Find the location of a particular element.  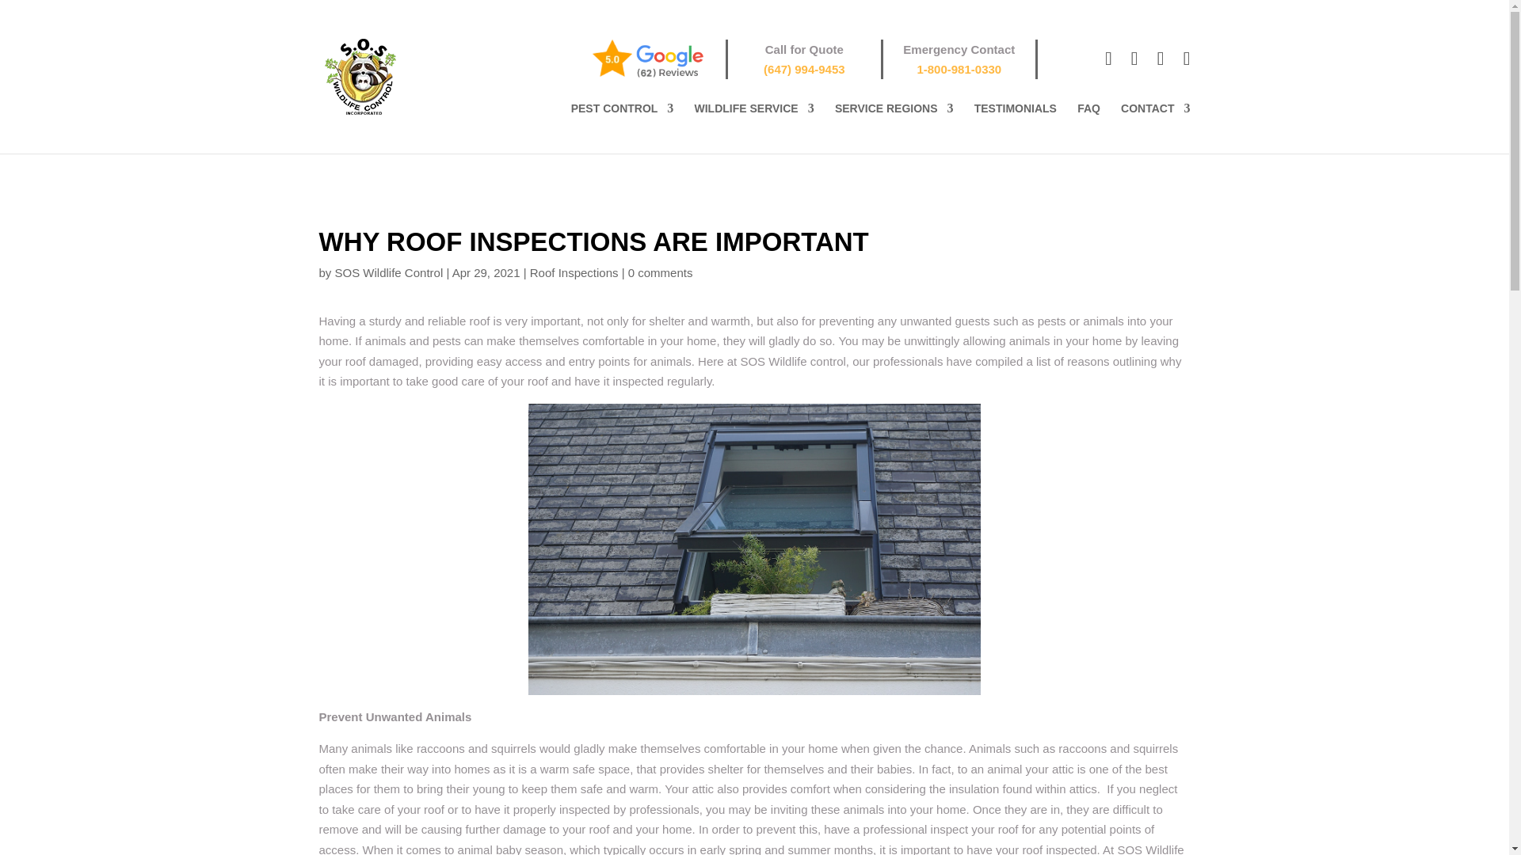

WILDLIFE SERVICE is located at coordinates (754, 128).